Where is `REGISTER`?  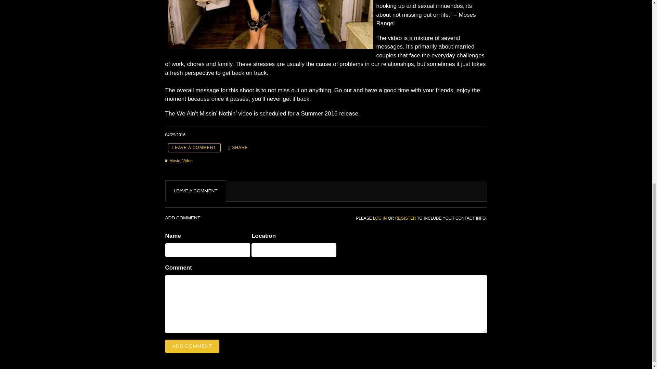 REGISTER is located at coordinates (405, 218).